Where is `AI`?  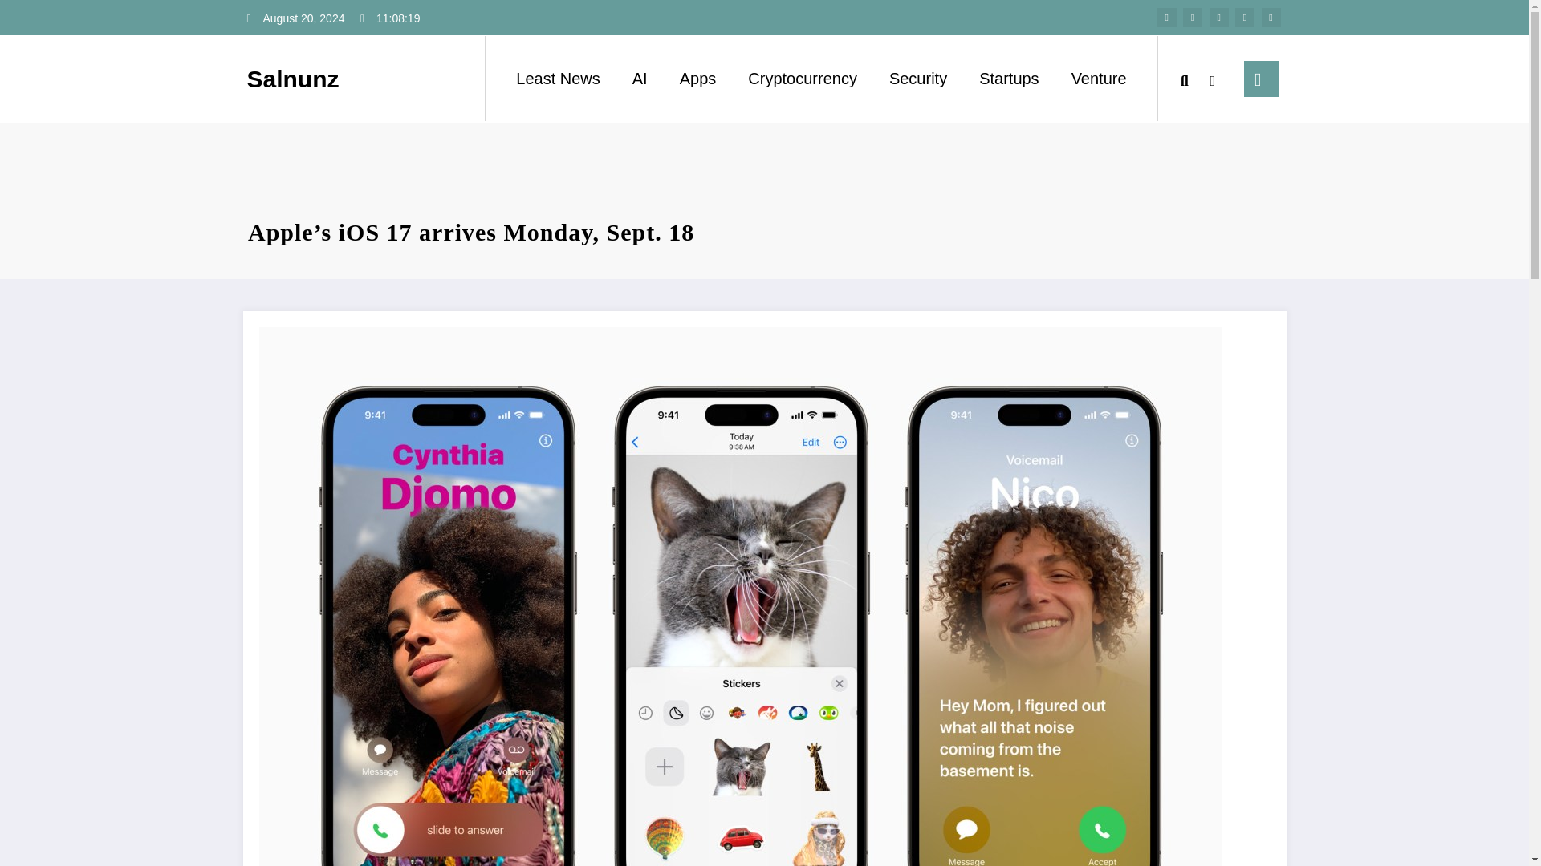 AI is located at coordinates (640, 78).